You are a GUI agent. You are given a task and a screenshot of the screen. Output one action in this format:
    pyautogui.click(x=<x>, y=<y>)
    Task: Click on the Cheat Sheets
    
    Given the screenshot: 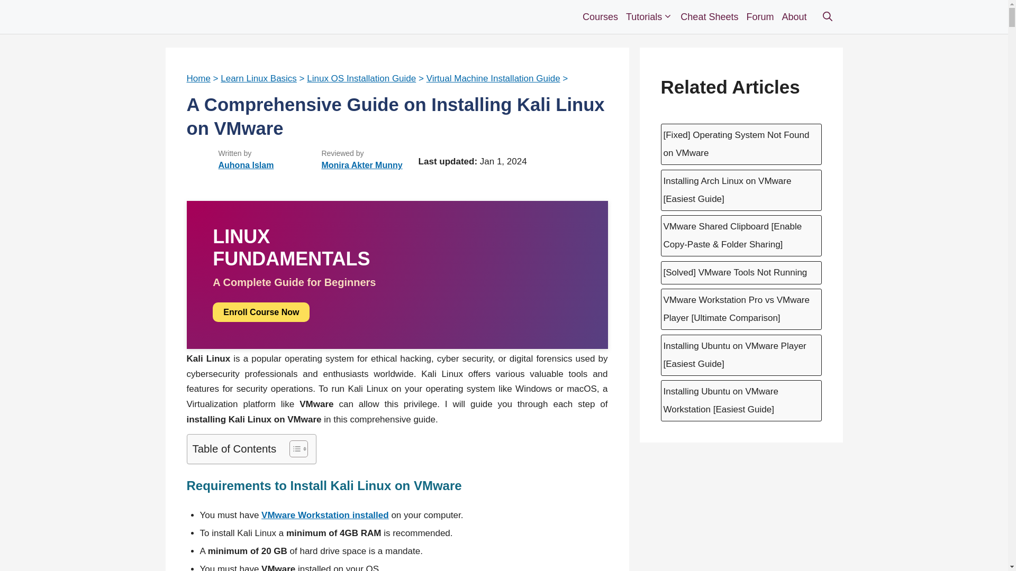 What is the action you would take?
    pyautogui.click(x=710, y=17)
    